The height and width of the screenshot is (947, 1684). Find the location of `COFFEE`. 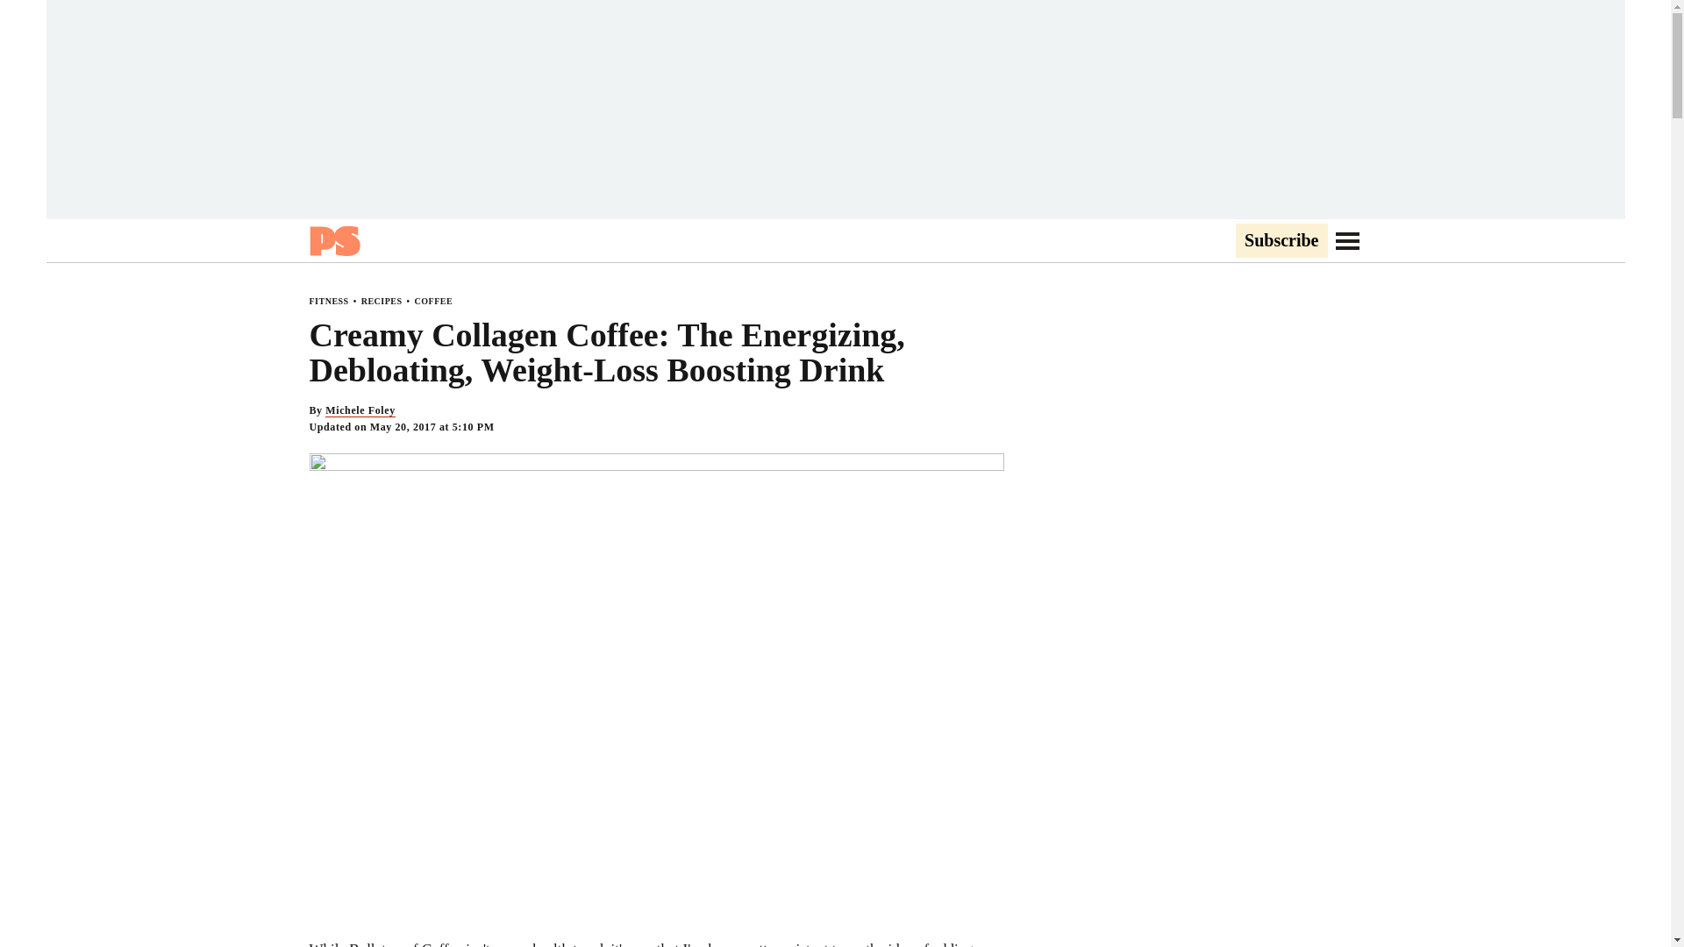

COFFEE is located at coordinates (433, 301).